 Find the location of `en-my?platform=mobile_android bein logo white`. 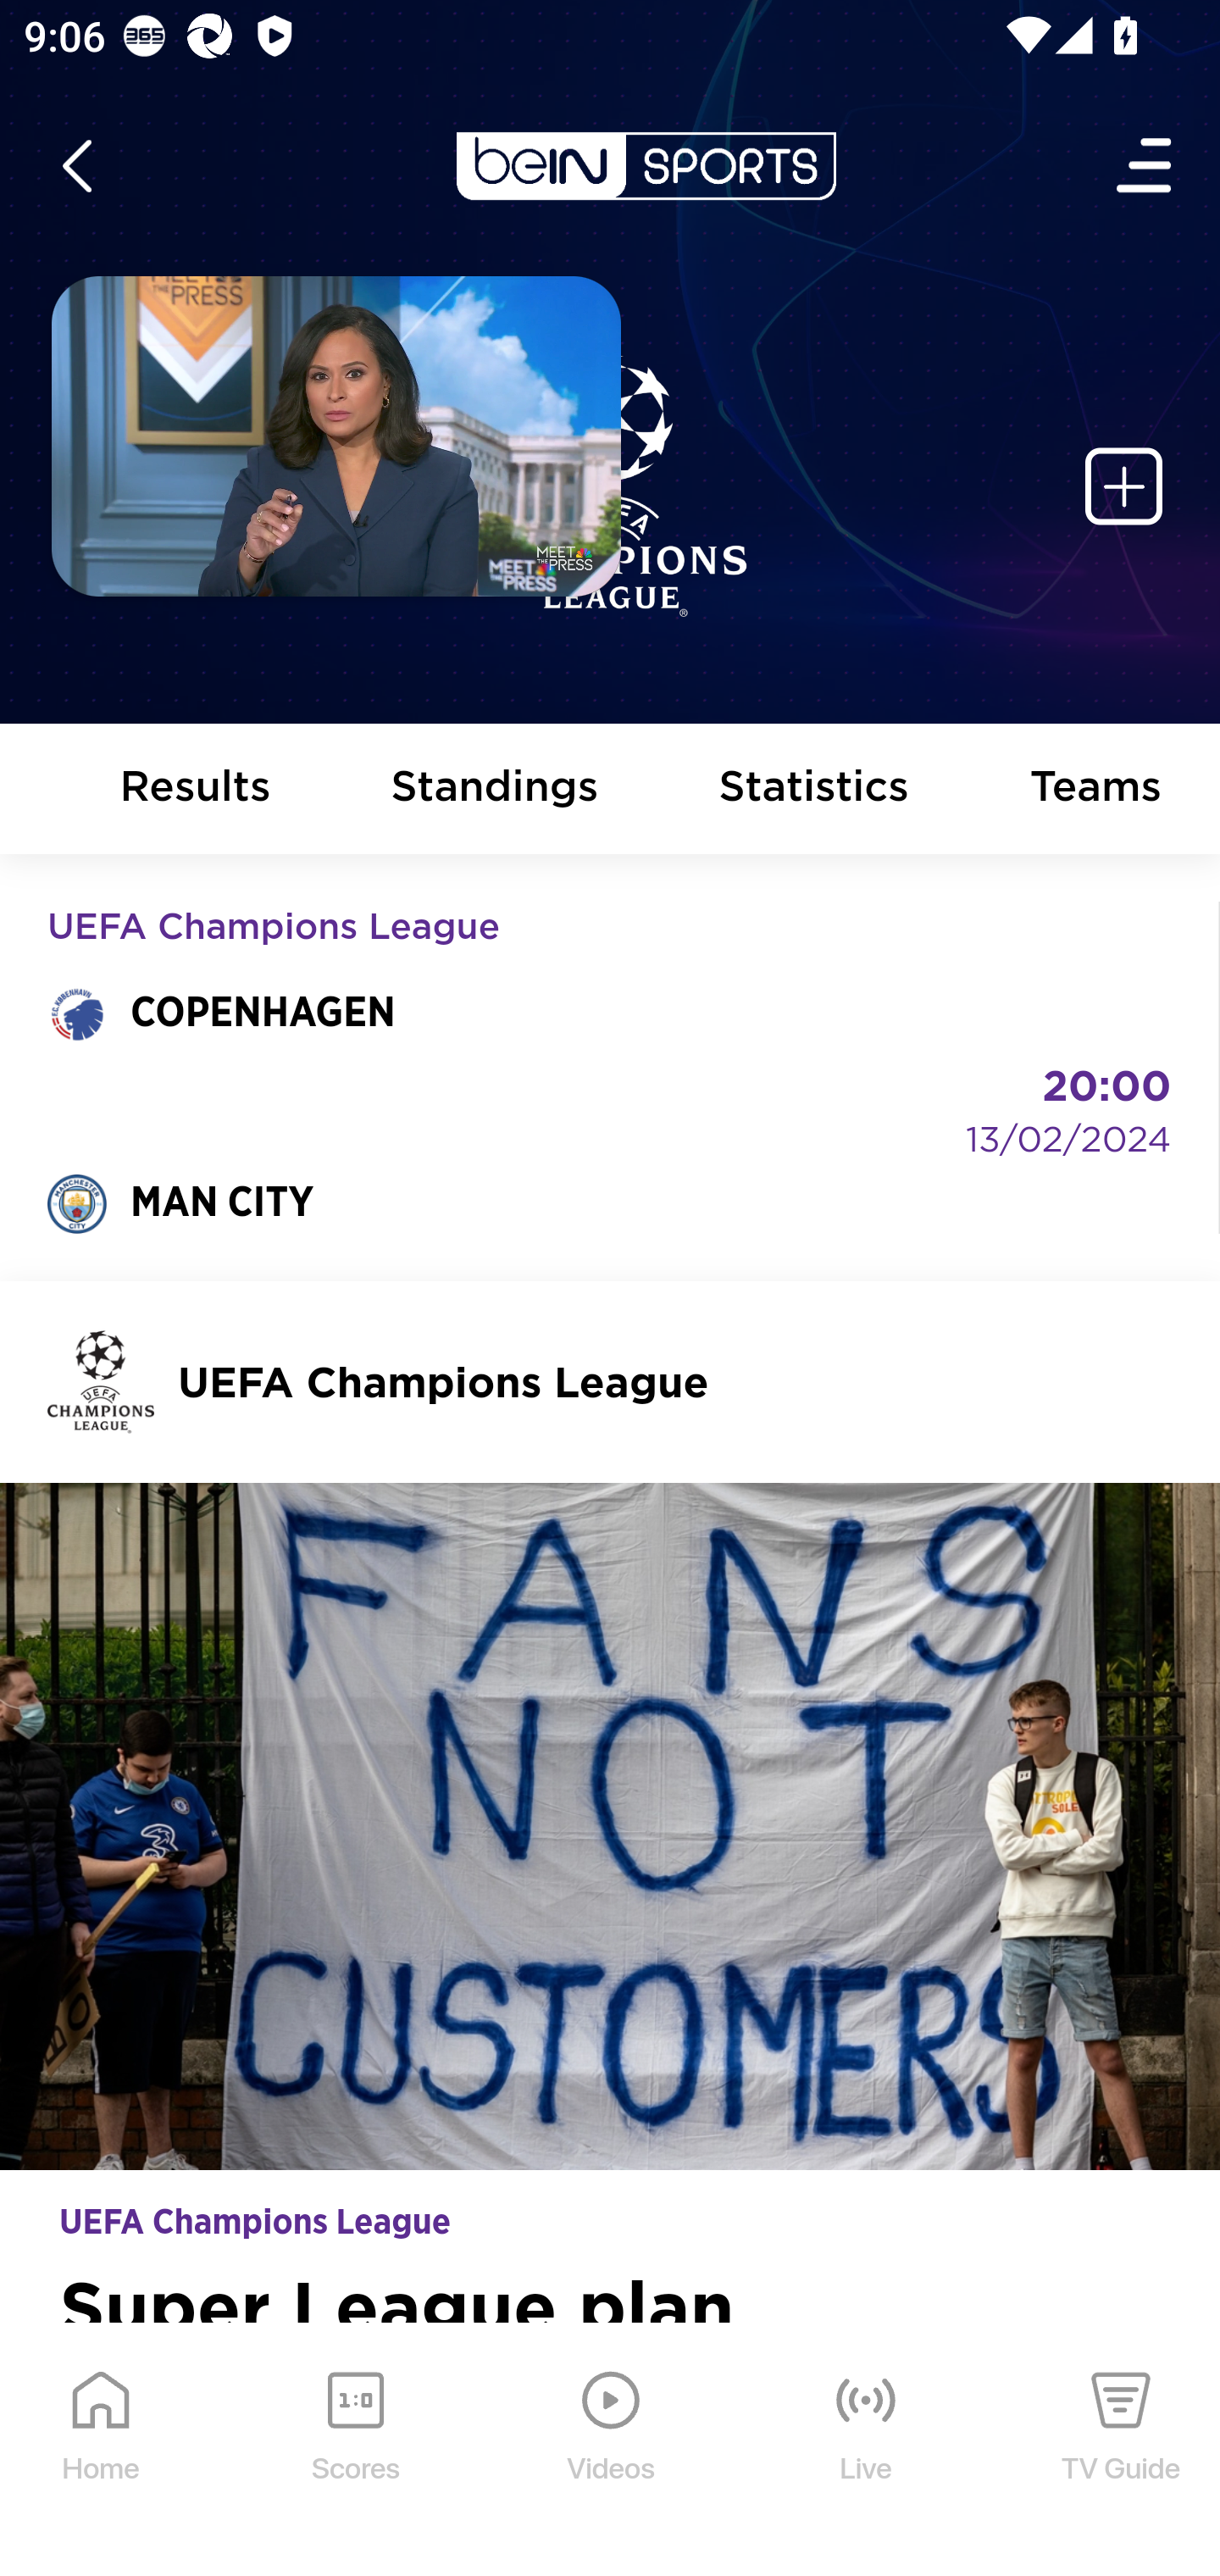

en-my?platform=mobile_android bein logo white is located at coordinates (646, 166).